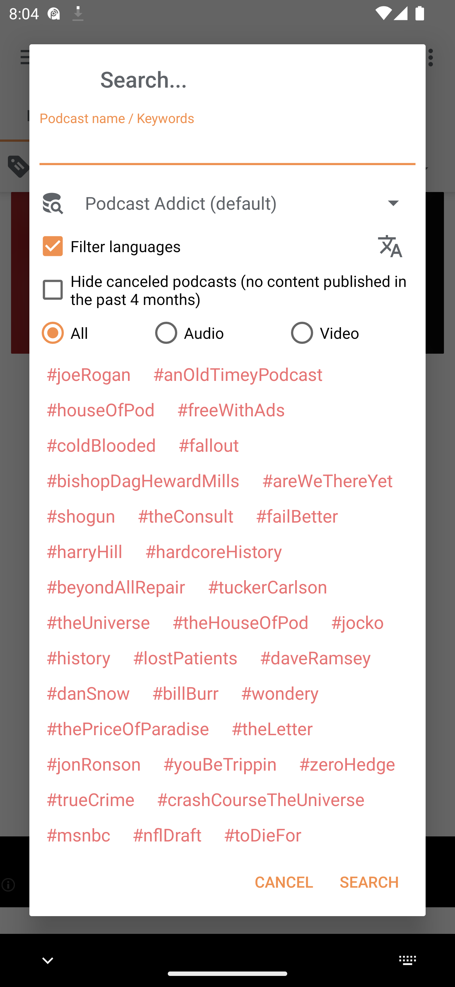 Image resolution: width=455 pixels, height=987 pixels. Describe the element at coordinates (262, 834) in the screenshot. I see `#toDieFor` at that location.